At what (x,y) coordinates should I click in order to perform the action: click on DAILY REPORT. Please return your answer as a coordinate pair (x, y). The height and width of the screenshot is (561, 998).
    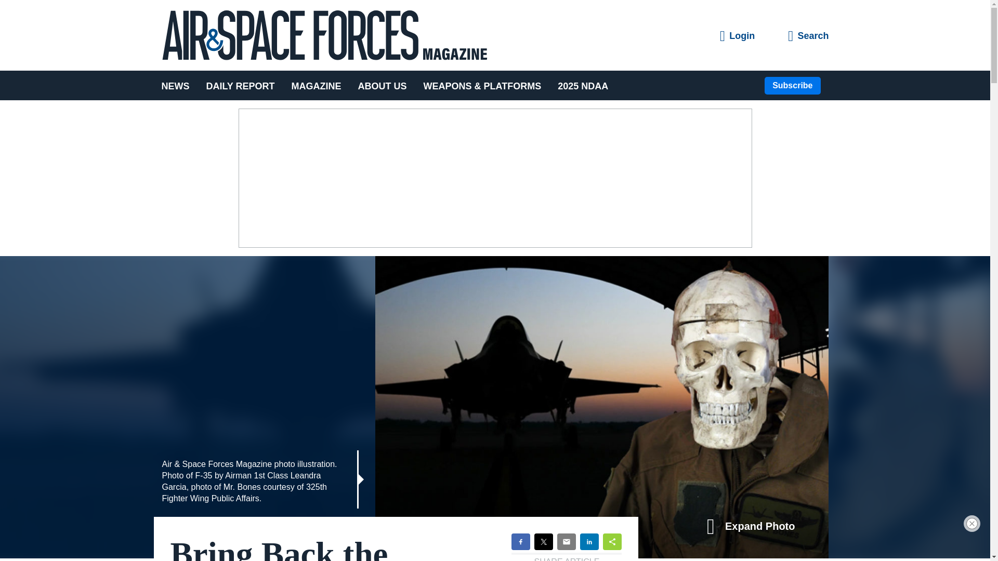
    Looking at the image, I should click on (240, 85).